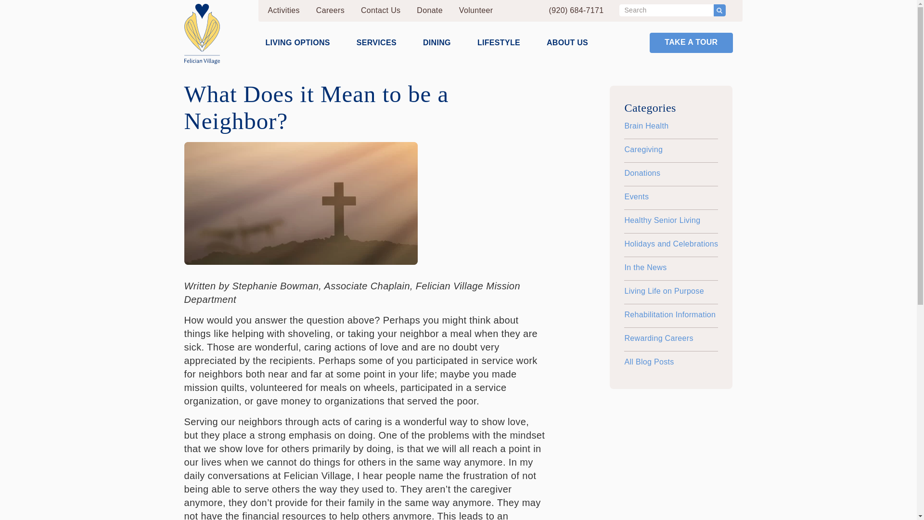  I want to click on DINING, so click(437, 42).